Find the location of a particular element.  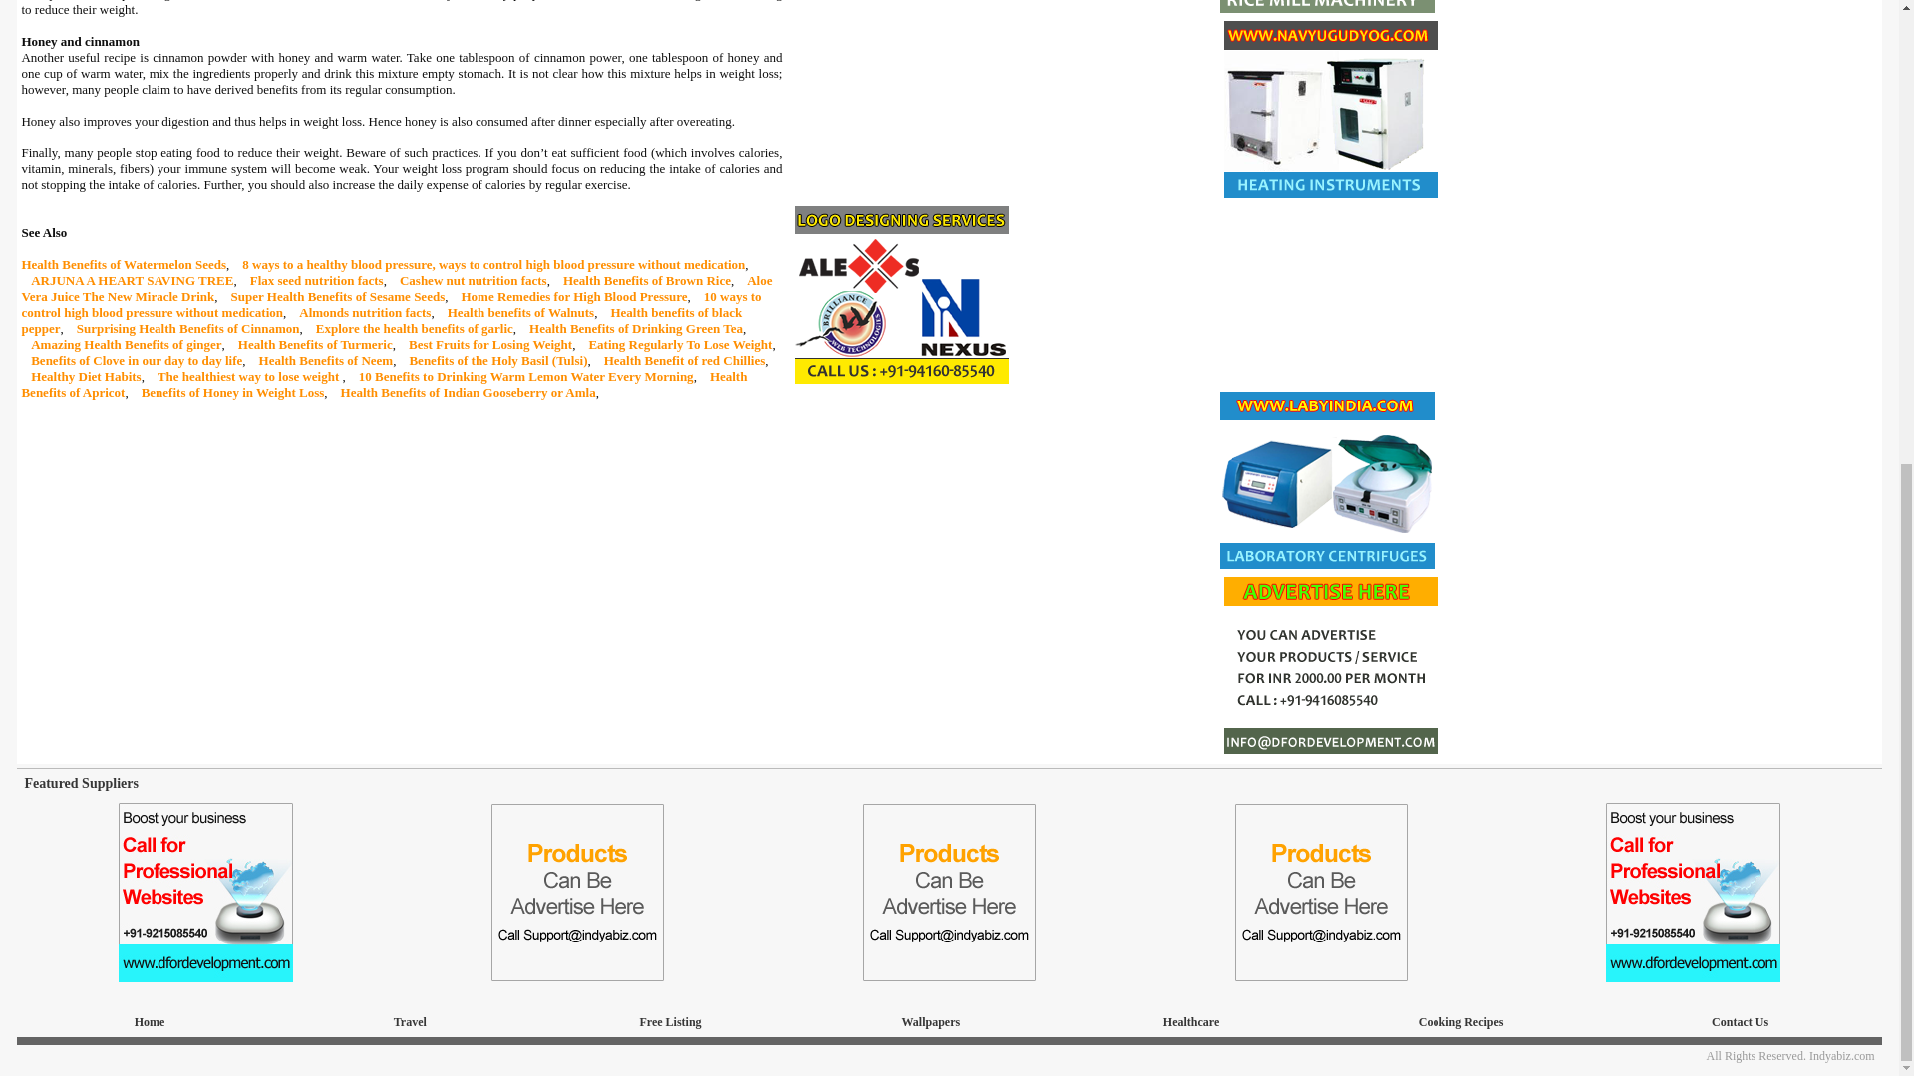

Amazing Health Benefits of ginger is located at coordinates (126, 345).